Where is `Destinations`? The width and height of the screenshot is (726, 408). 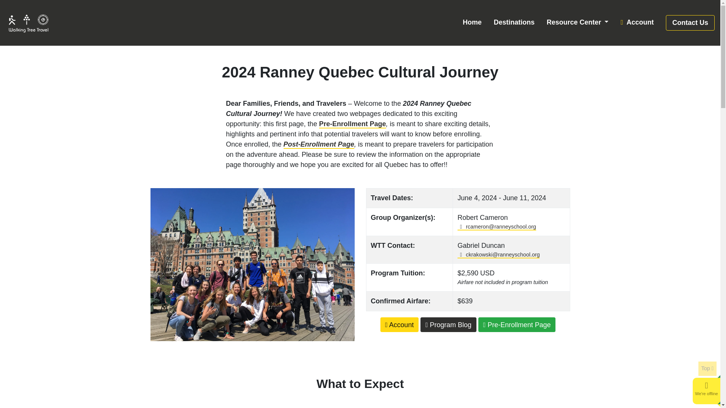 Destinations is located at coordinates (514, 23).